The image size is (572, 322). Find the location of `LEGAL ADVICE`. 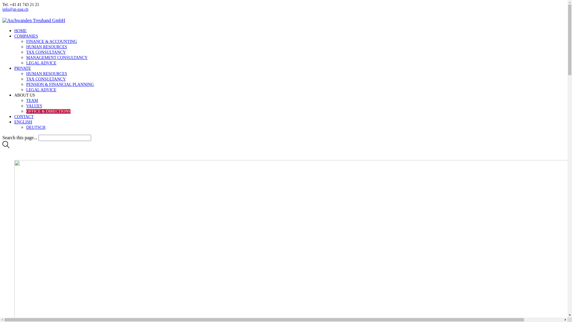

LEGAL ADVICE is located at coordinates (41, 90).